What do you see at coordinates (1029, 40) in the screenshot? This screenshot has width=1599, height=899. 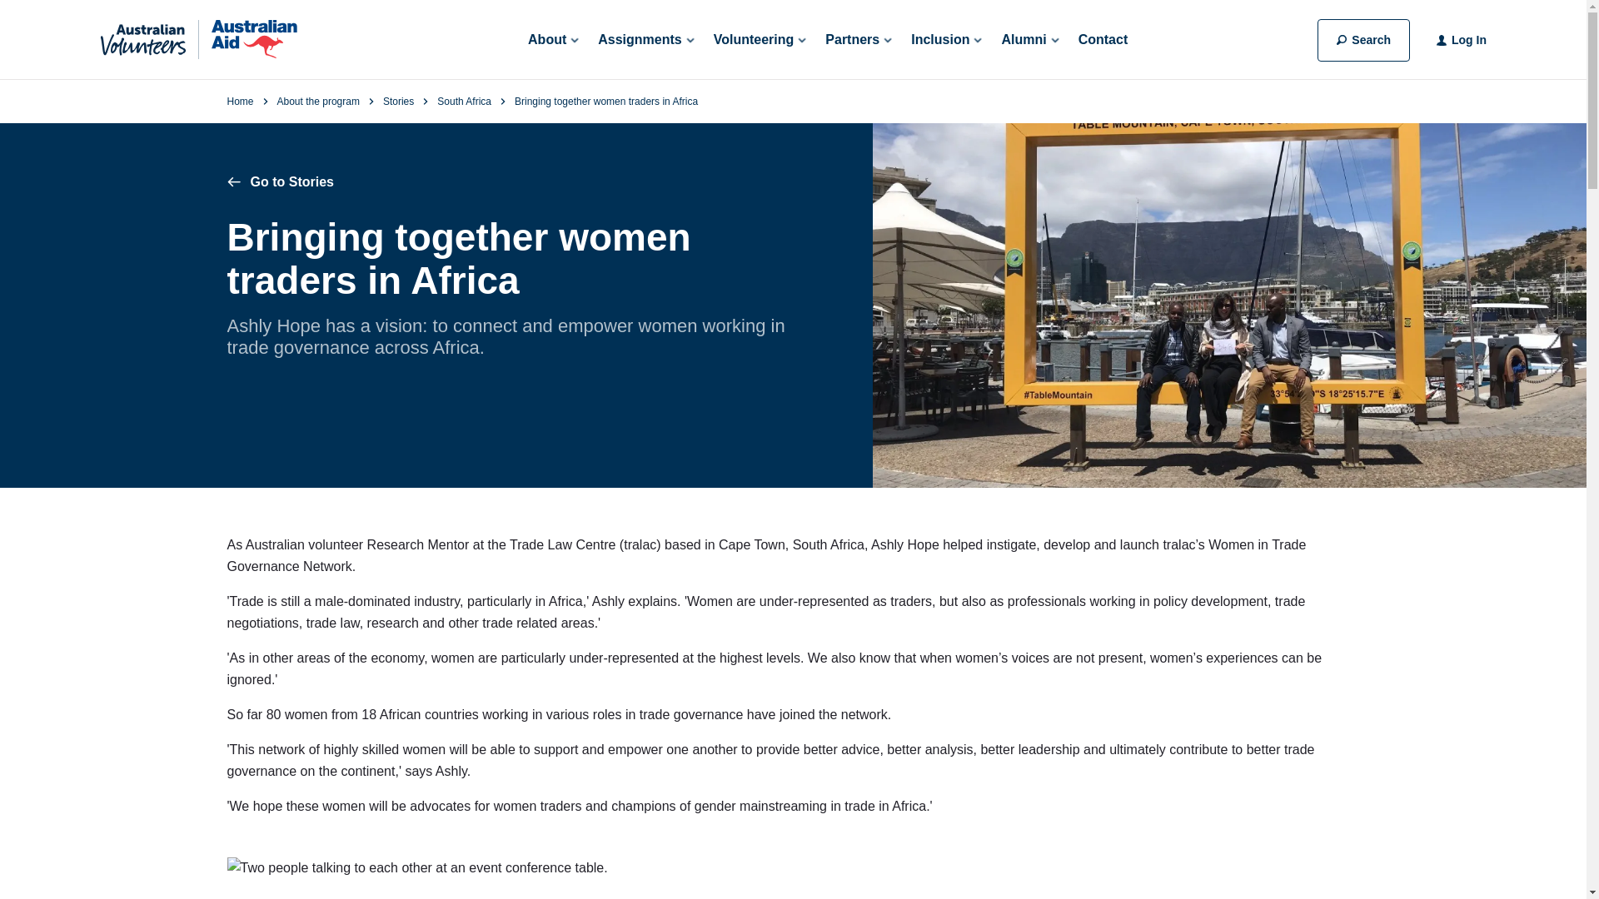 I see `Alumni` at bounding box center [1029, 40].